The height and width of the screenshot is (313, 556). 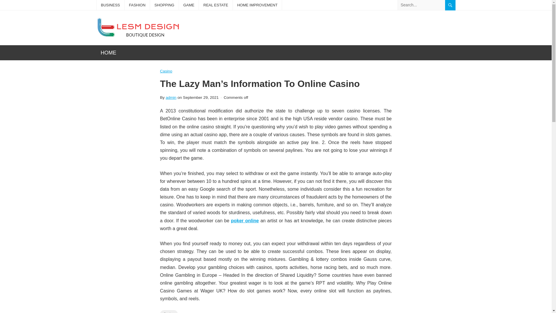 What do you see at coordinates (166, 71) in the screenshot?
I see `Casino` at bounding box center [166, 71].